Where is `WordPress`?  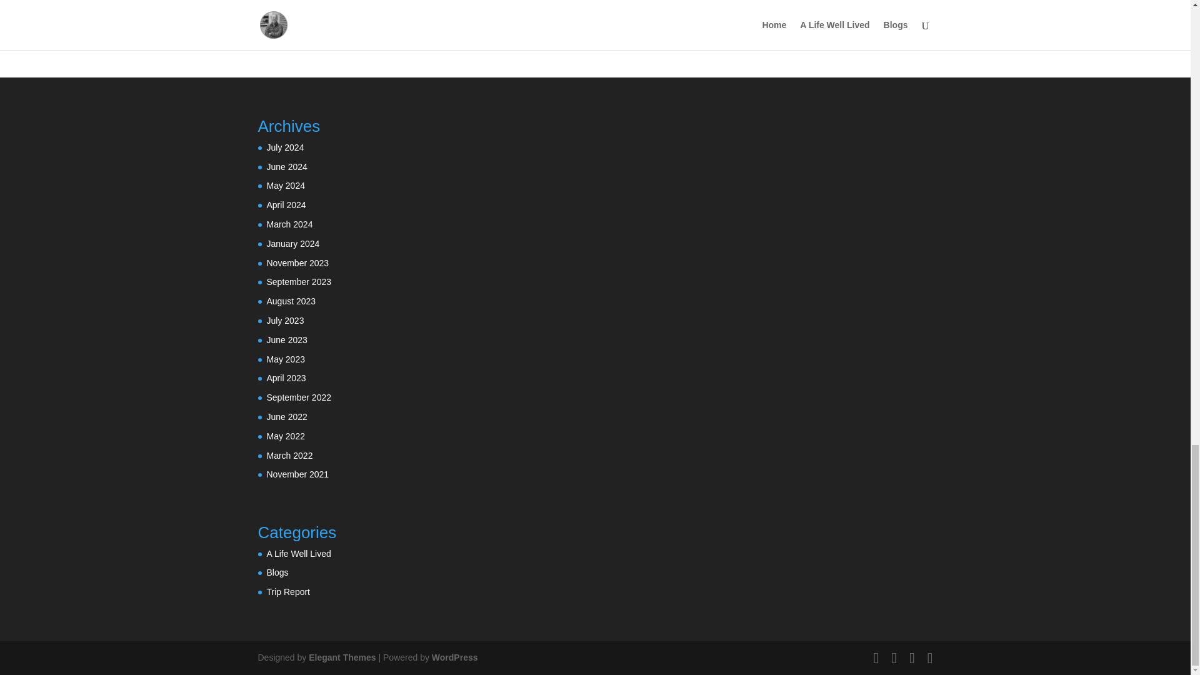 WordPress is located at coordinates (455, 657).